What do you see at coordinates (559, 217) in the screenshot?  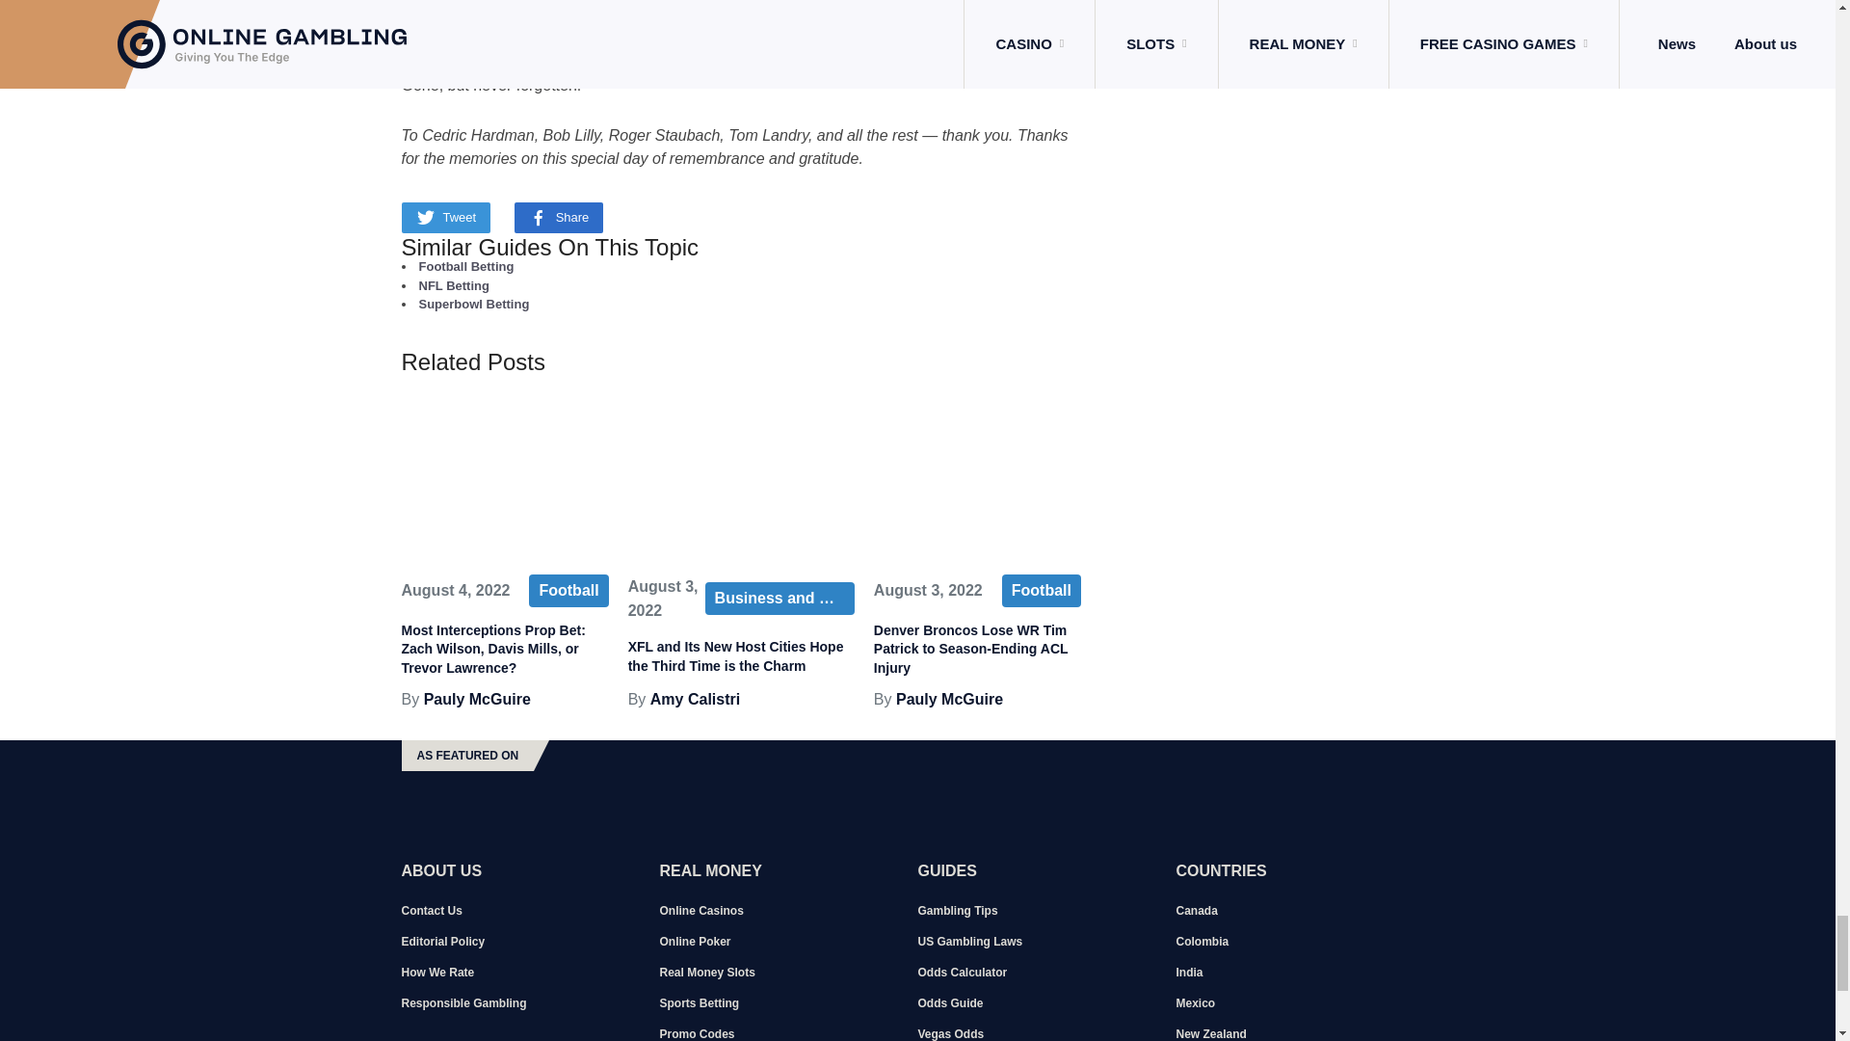 I see `Share this on Facebook` at bounding box center [559, 217].